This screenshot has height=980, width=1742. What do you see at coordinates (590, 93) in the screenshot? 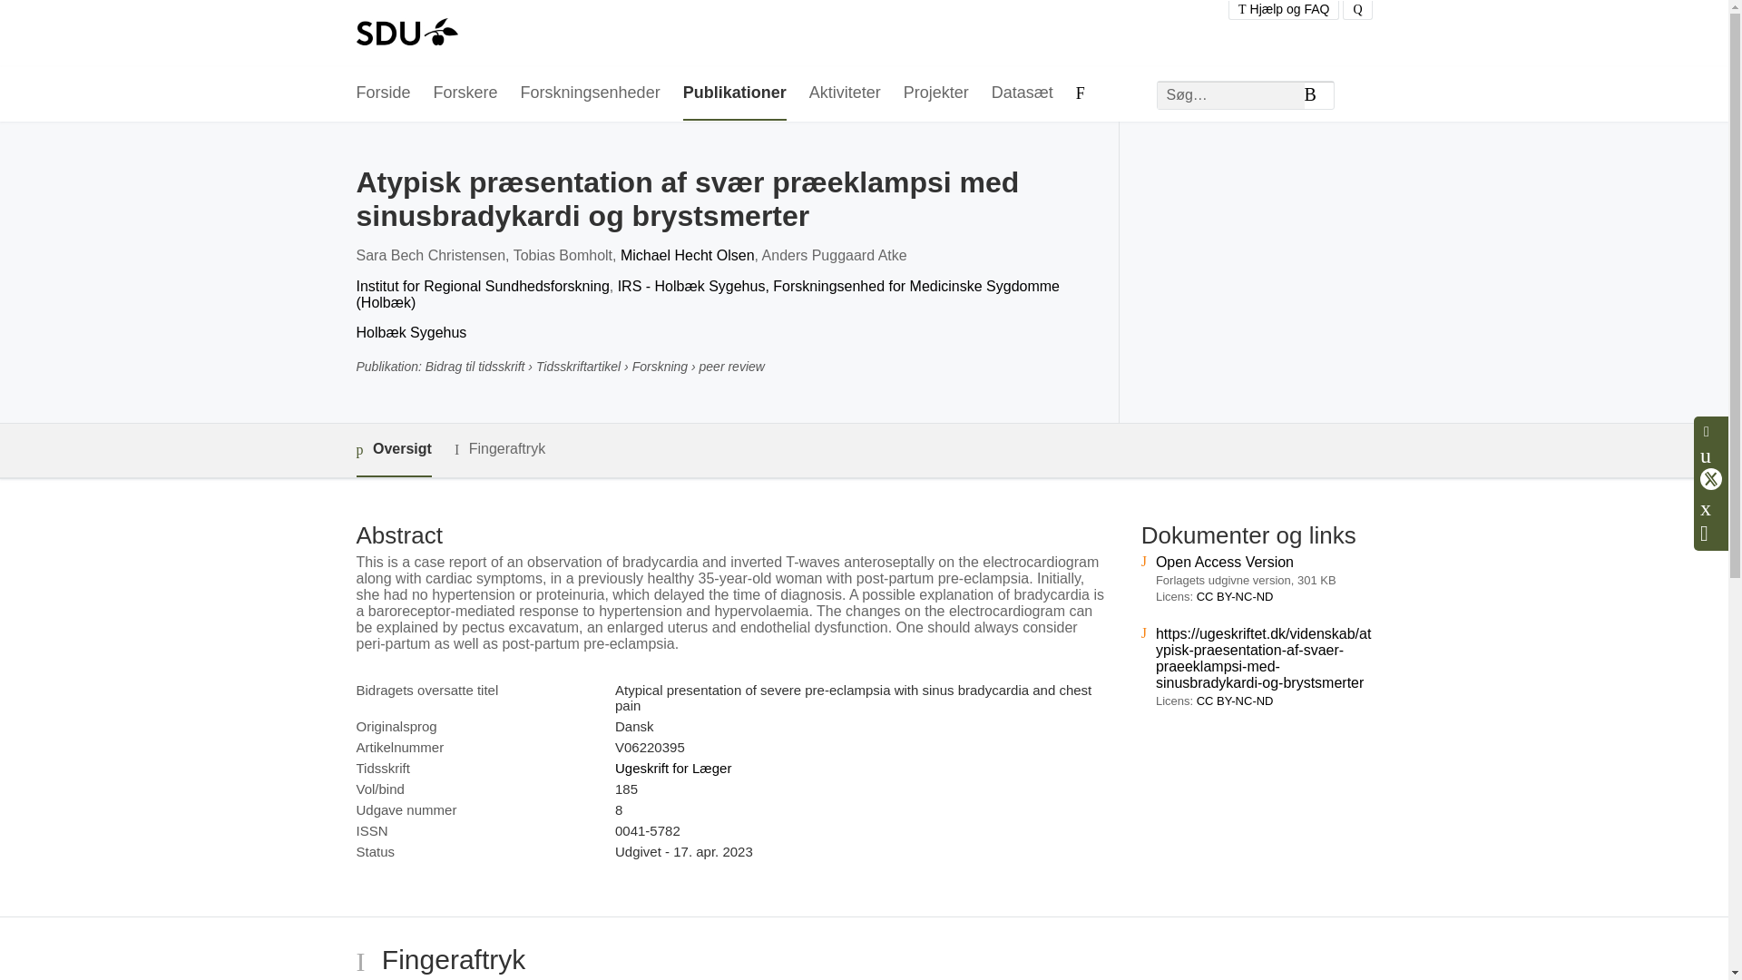
I see `Forskningsenheder` at bounding box center [590, 93].